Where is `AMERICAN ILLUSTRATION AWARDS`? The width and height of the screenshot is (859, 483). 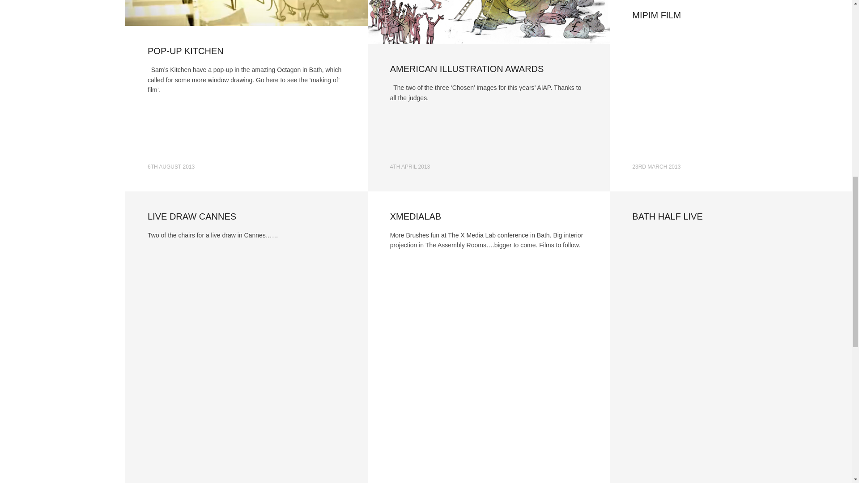 AMERICAN ILLUSTRATION AWARDS is located at coordinates (467, 69).